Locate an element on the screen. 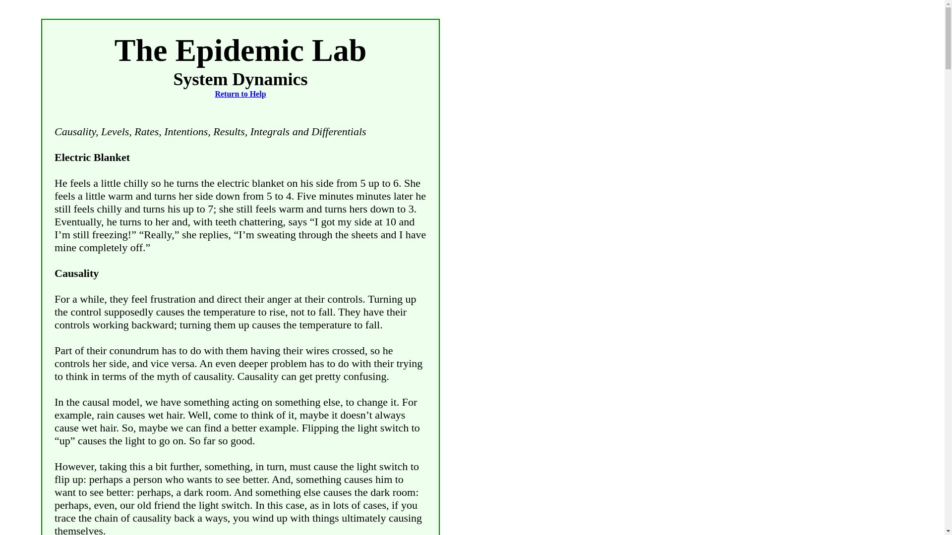 This screenshot has width=952, height=535. Return to Help is located at coordinates (240, 94).